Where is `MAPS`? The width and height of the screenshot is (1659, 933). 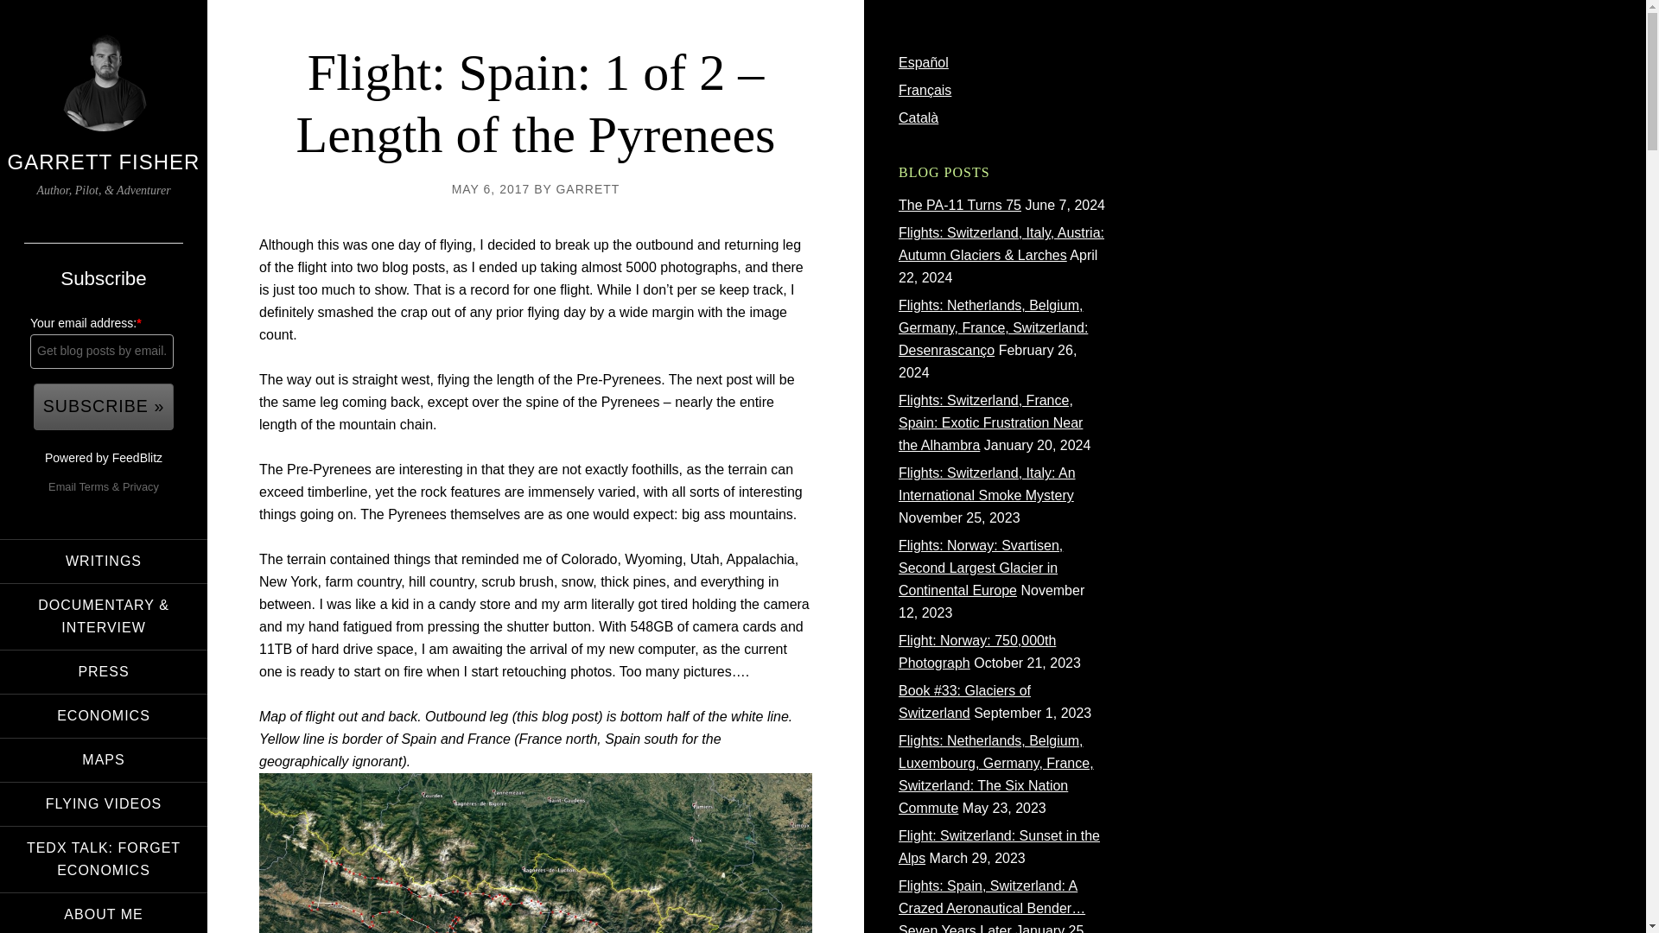
MAPS is located at coordinates (104, 760).